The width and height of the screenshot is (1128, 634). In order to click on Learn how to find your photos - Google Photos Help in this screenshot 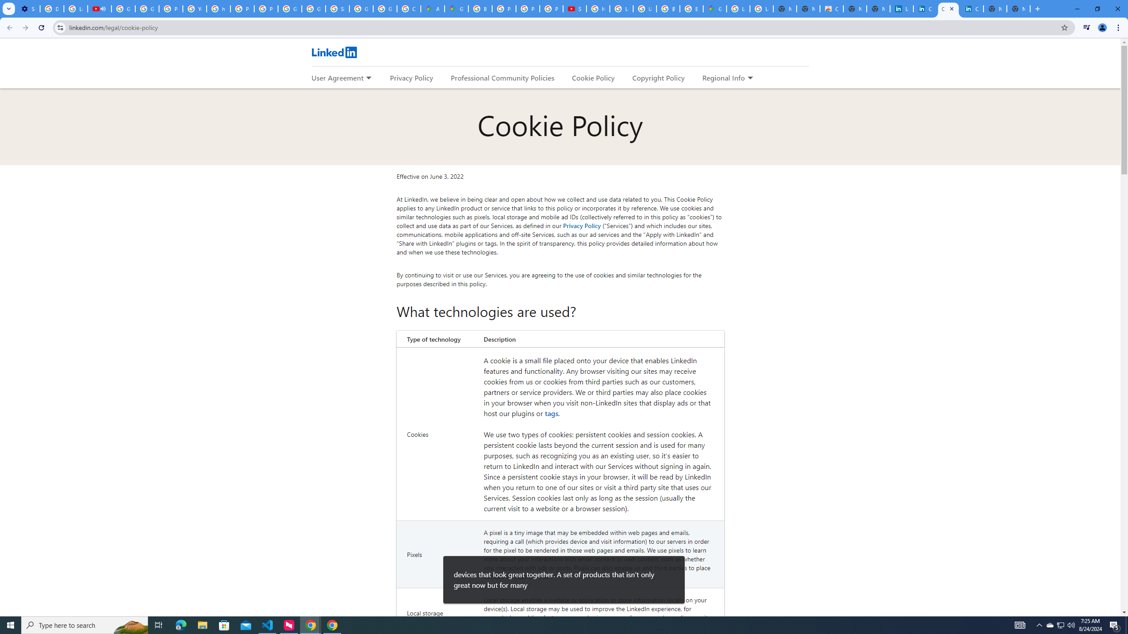, I will do `click(75, 9)`.